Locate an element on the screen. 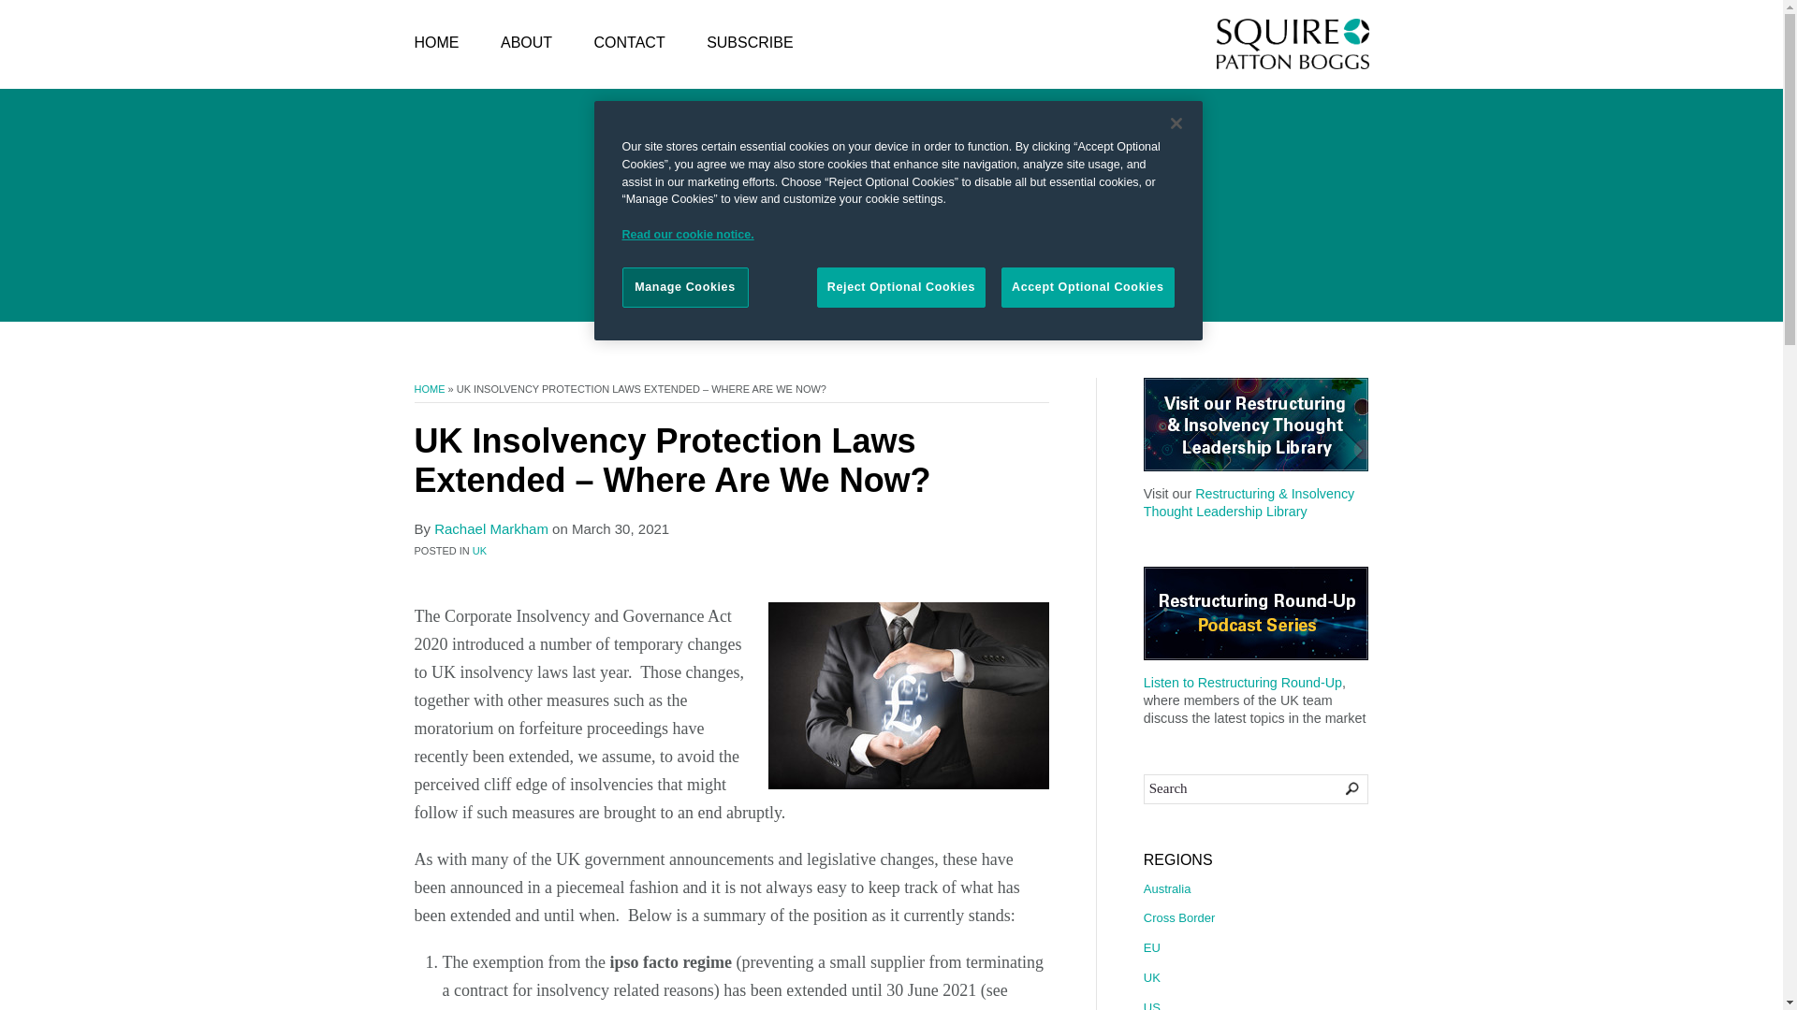  UK is located at coordinates (1255, 978).